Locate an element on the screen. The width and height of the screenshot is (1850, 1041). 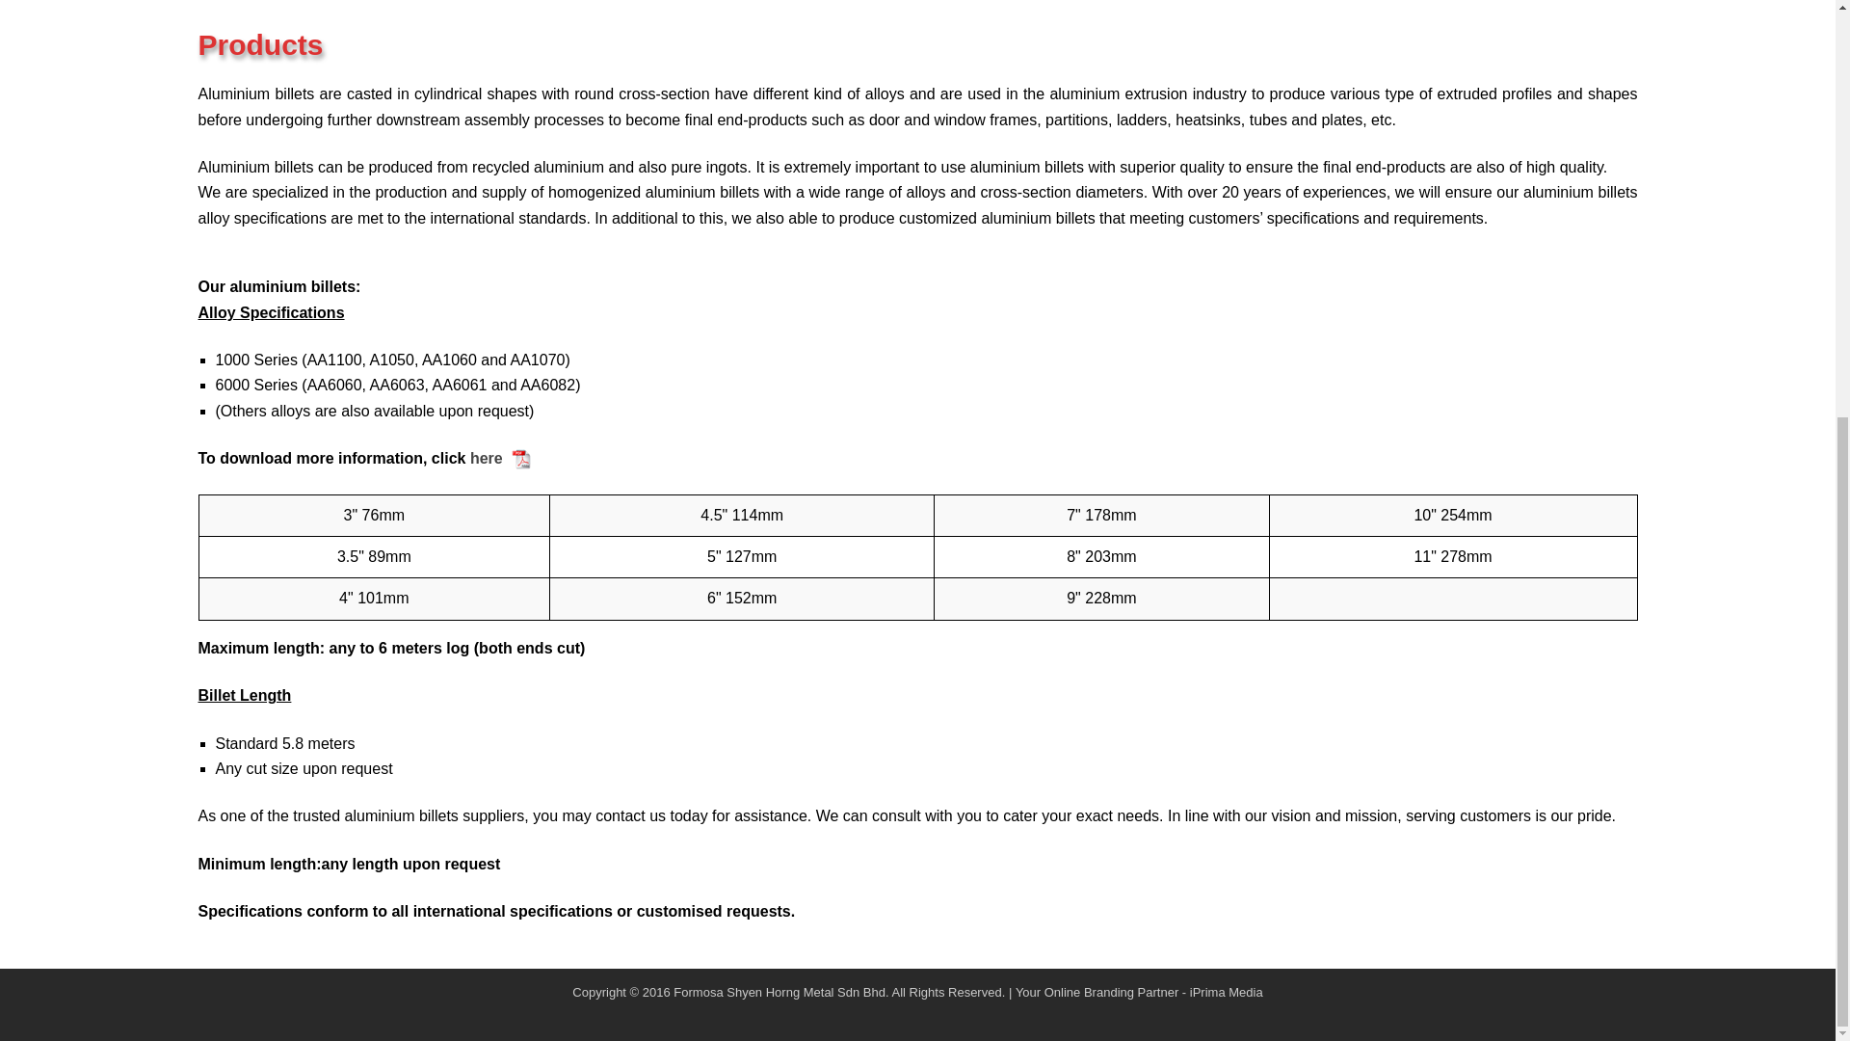
Formosa Shyen Horng Metal Sdn Bhd is located at coordinates (779, 991).